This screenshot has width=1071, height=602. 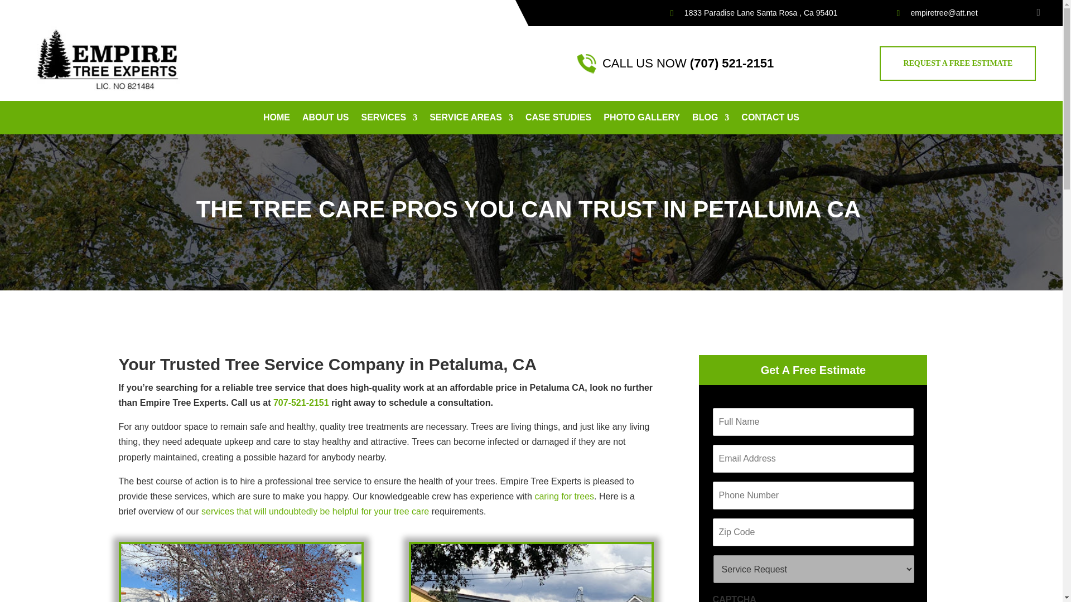 I want to click on PHOTO GALLERY, so click(x=641, y=119).